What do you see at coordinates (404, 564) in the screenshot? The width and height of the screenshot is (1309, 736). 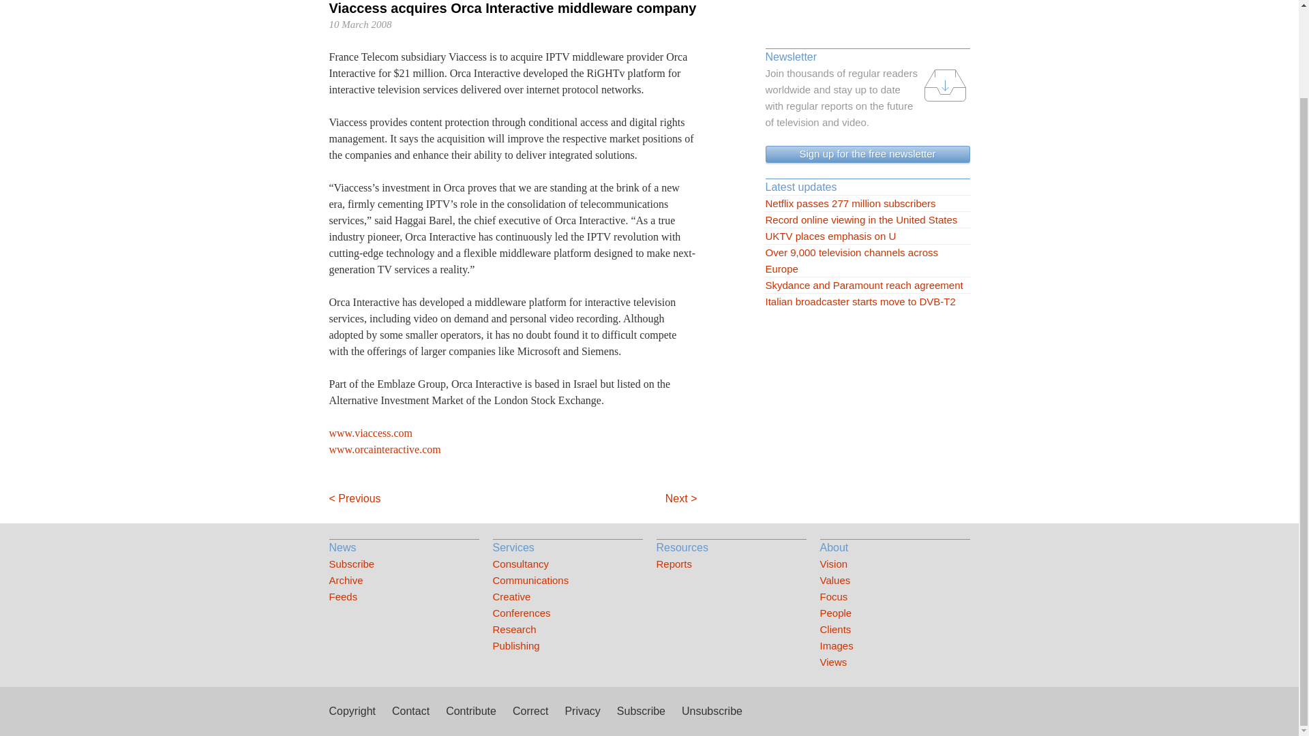 I see `Subscribe` at bounding box center [404, 564].